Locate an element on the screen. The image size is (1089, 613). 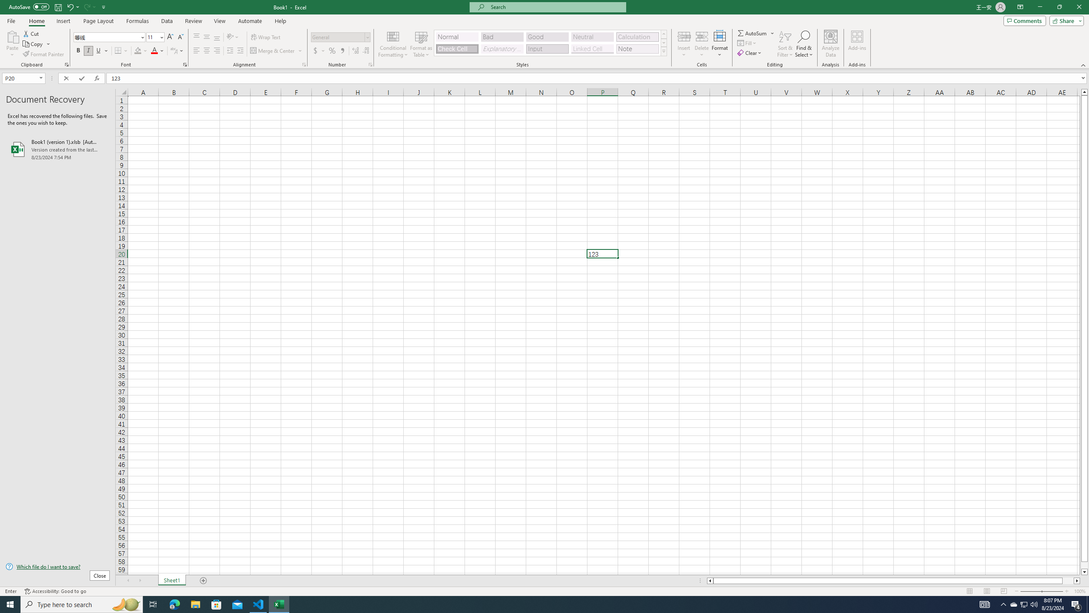
Bold is located at coordinates (78, 51).